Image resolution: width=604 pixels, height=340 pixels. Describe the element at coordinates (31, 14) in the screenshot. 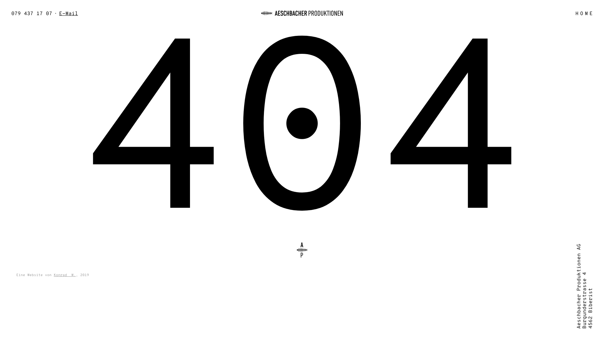

I see `079 437 17 07` at that location.